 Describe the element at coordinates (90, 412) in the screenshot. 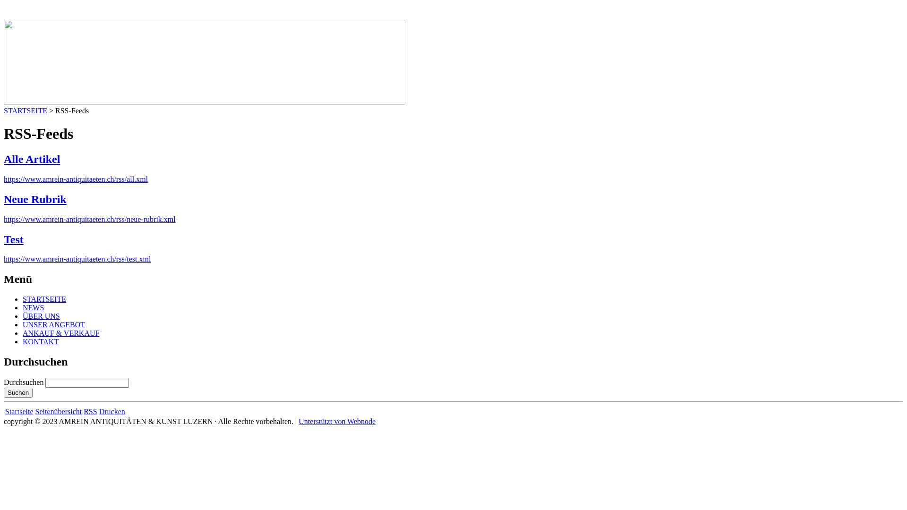

I see `RSS` at that location.